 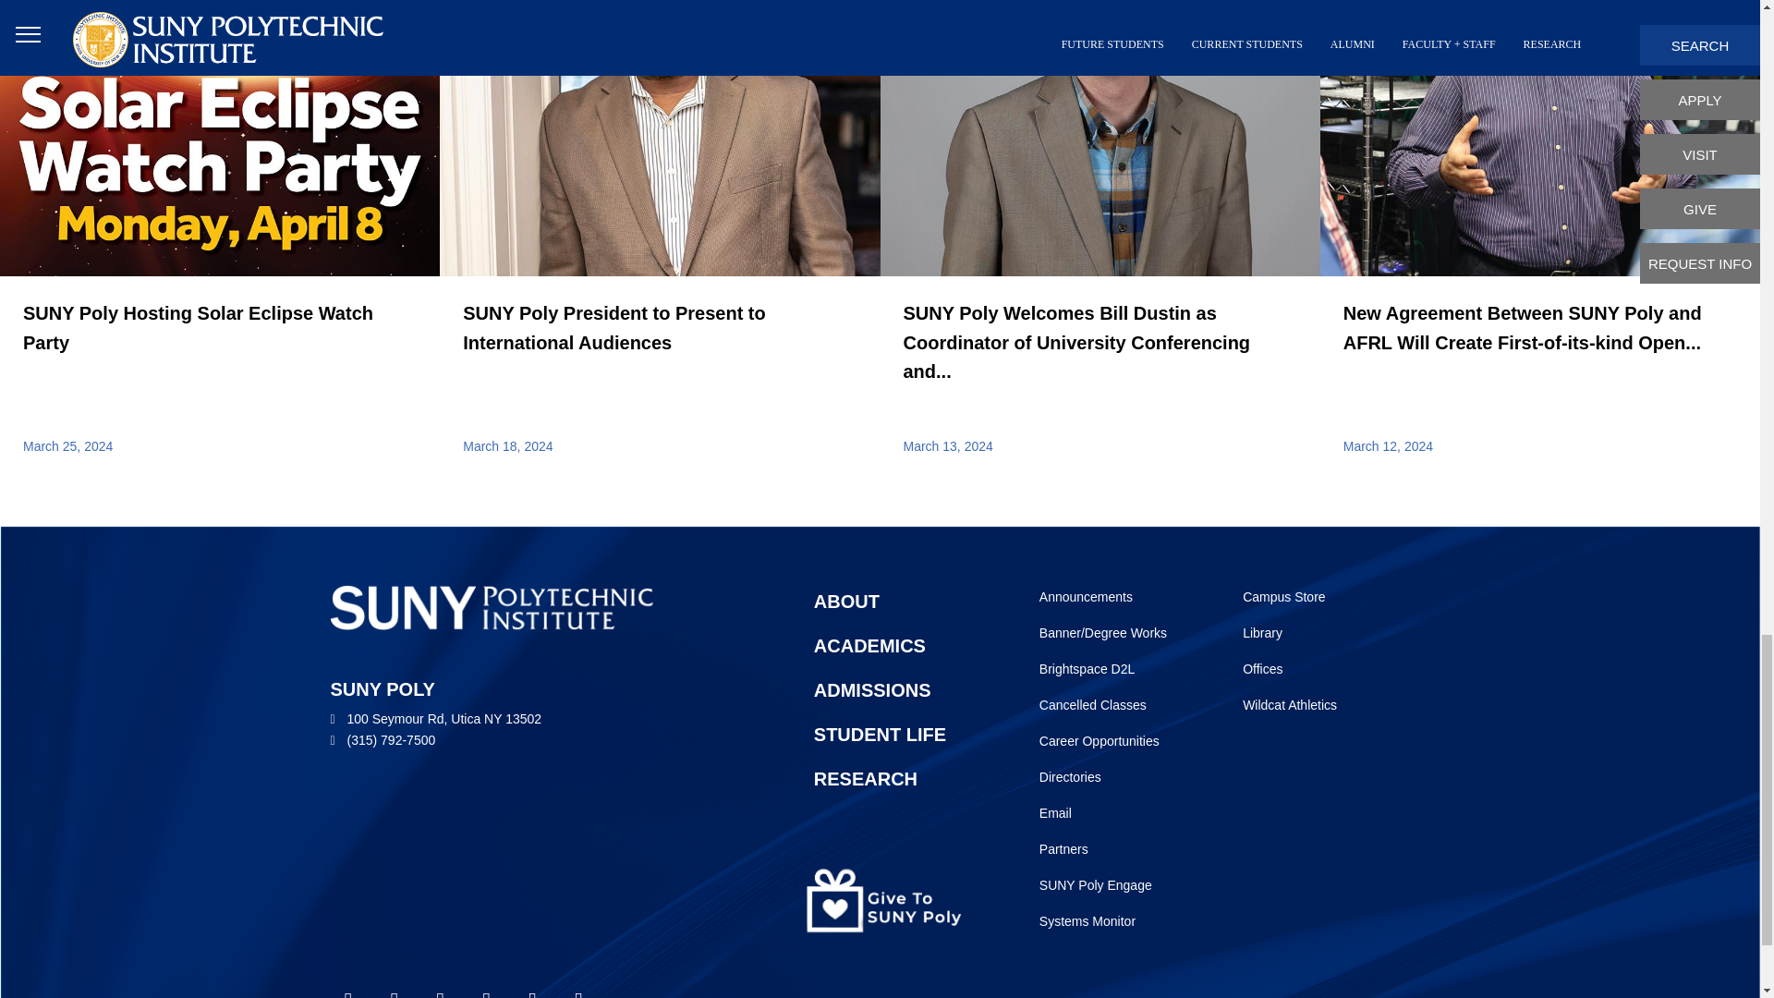 What do you see at coordinates (898, 599) in the screenshot?
I see `ABOUT` at bounding box center [898, 599].